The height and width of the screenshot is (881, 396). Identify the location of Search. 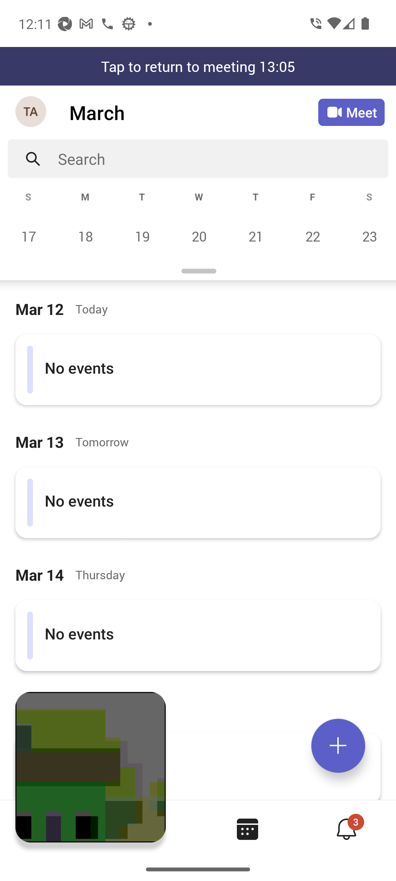
(223, 159).